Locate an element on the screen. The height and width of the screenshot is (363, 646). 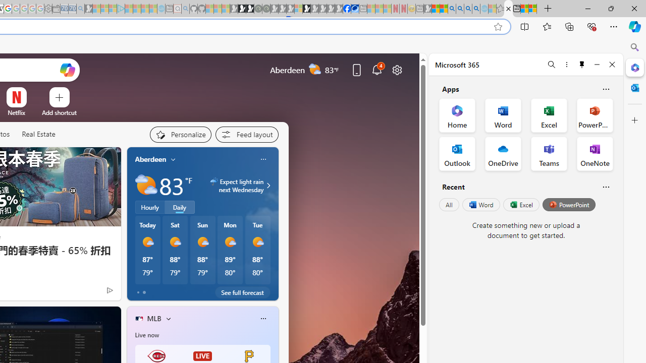
Page settings is located at coordinates (397, 70).